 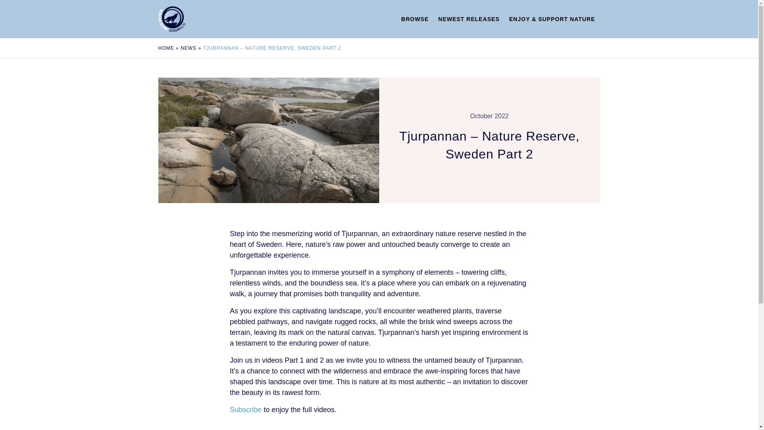 What do you see at coordinates (246, 409) in the screenshot?
I see `Subscribe` at bounding box center [246, 409].